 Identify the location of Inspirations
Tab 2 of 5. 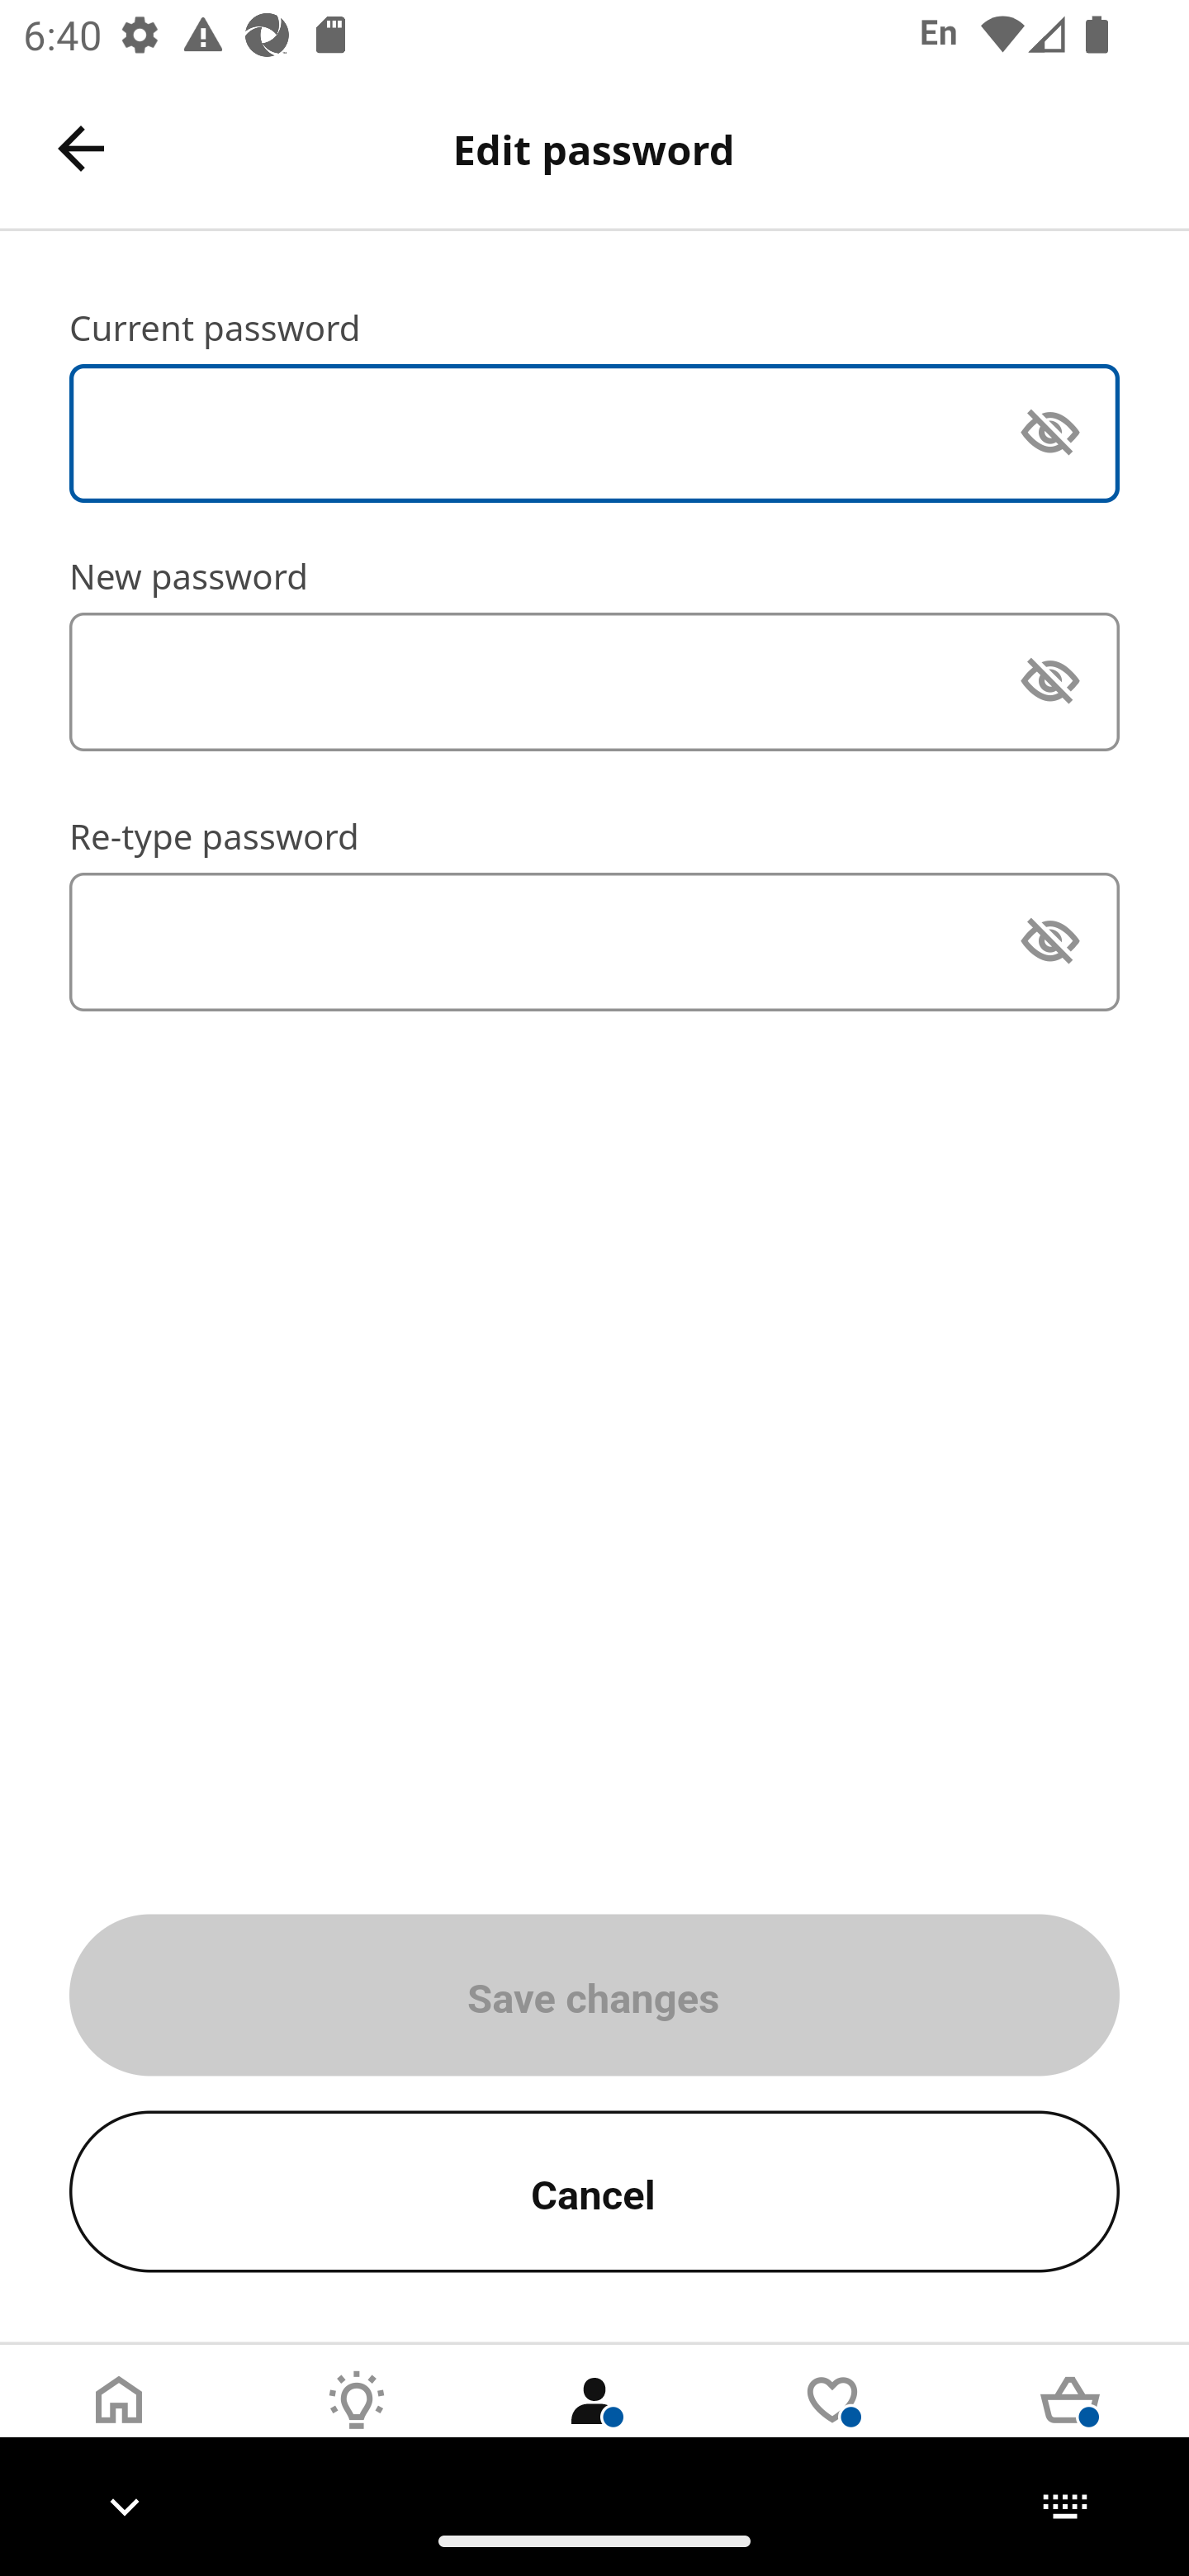
(357, 2425).